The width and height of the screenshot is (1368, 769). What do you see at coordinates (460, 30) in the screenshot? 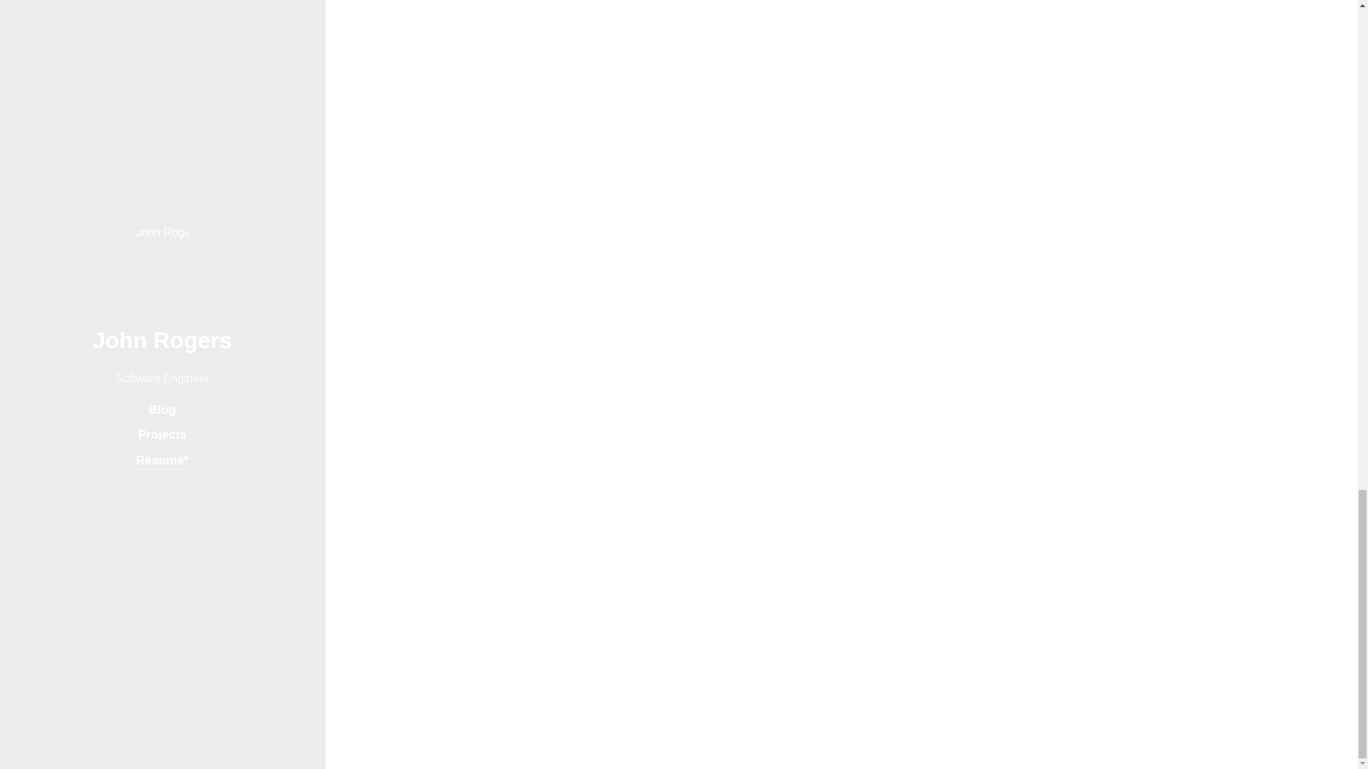
I see `NOTICE` at bounding box center [460, 30].